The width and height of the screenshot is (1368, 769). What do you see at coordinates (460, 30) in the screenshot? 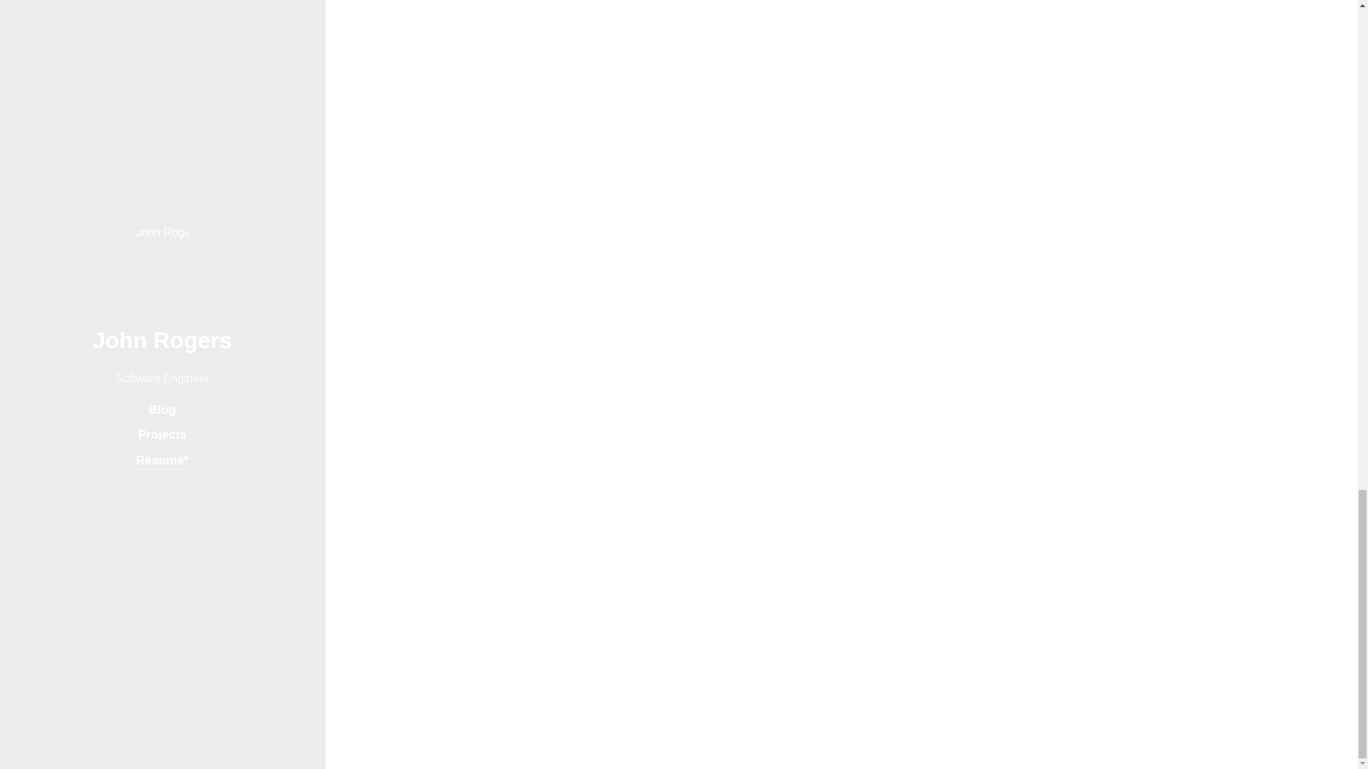
I see `NOTICE` at bounding box center [460, 30].